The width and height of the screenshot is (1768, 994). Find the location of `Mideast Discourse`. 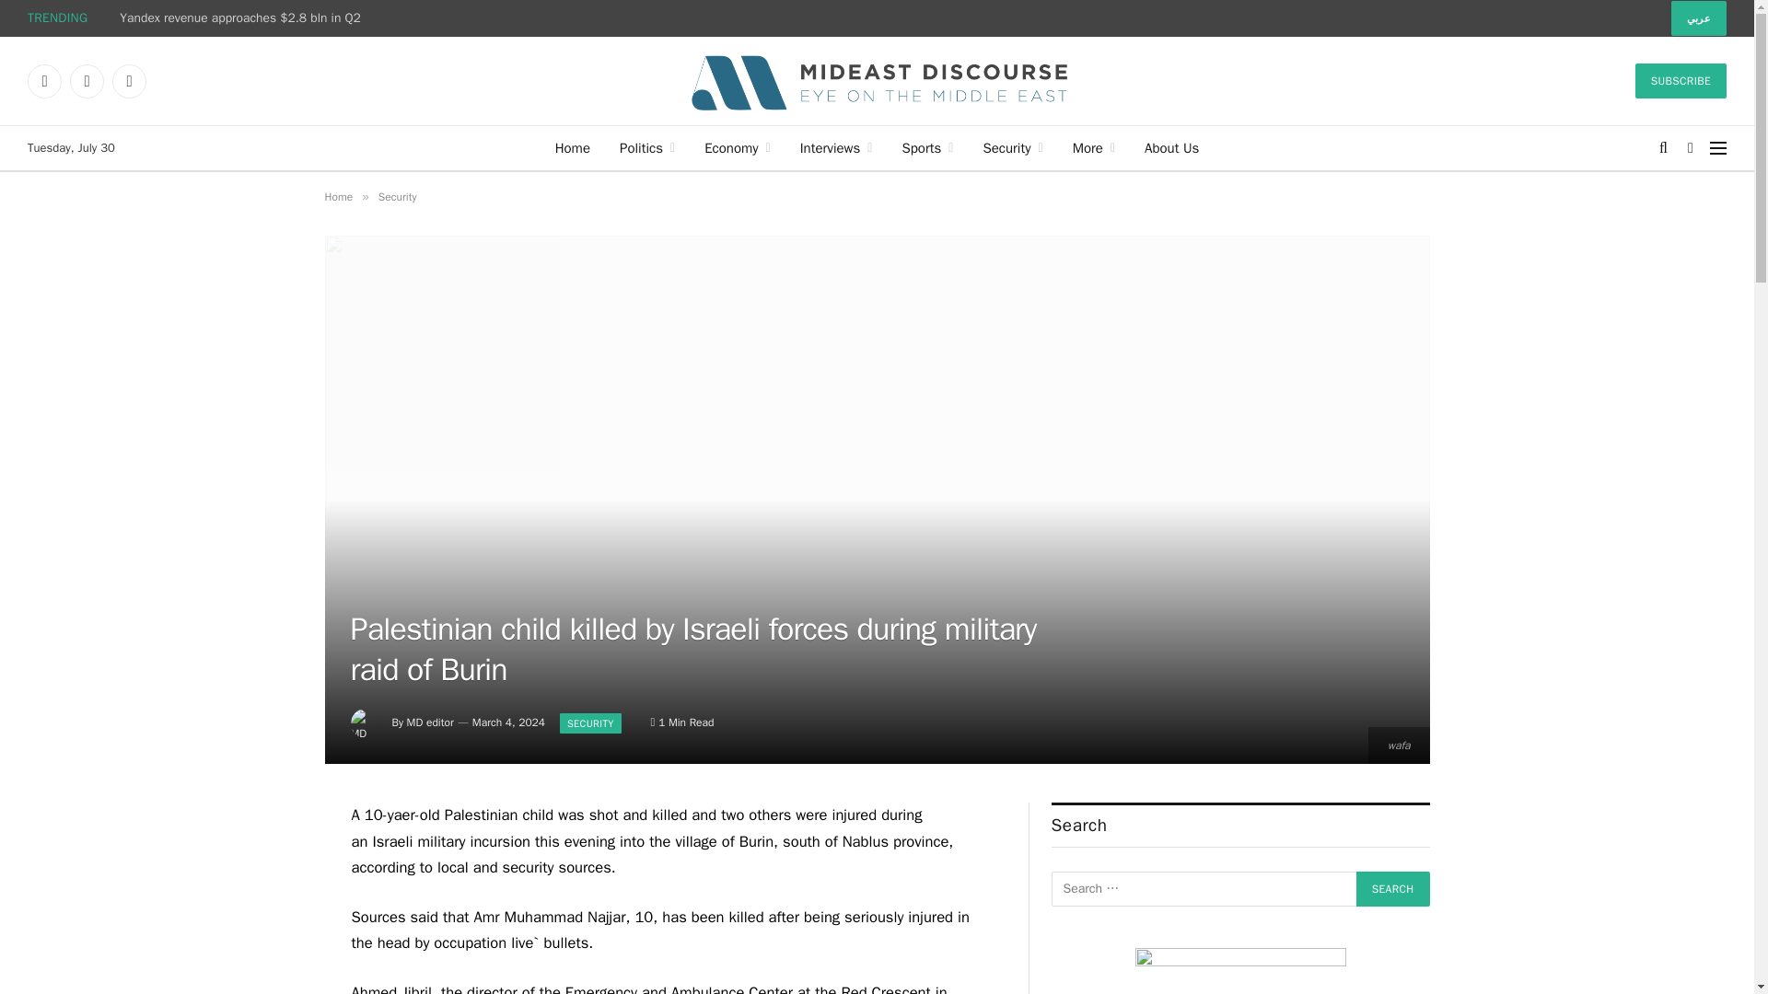

Mideast Discourse is located at coordinates (877, 81).